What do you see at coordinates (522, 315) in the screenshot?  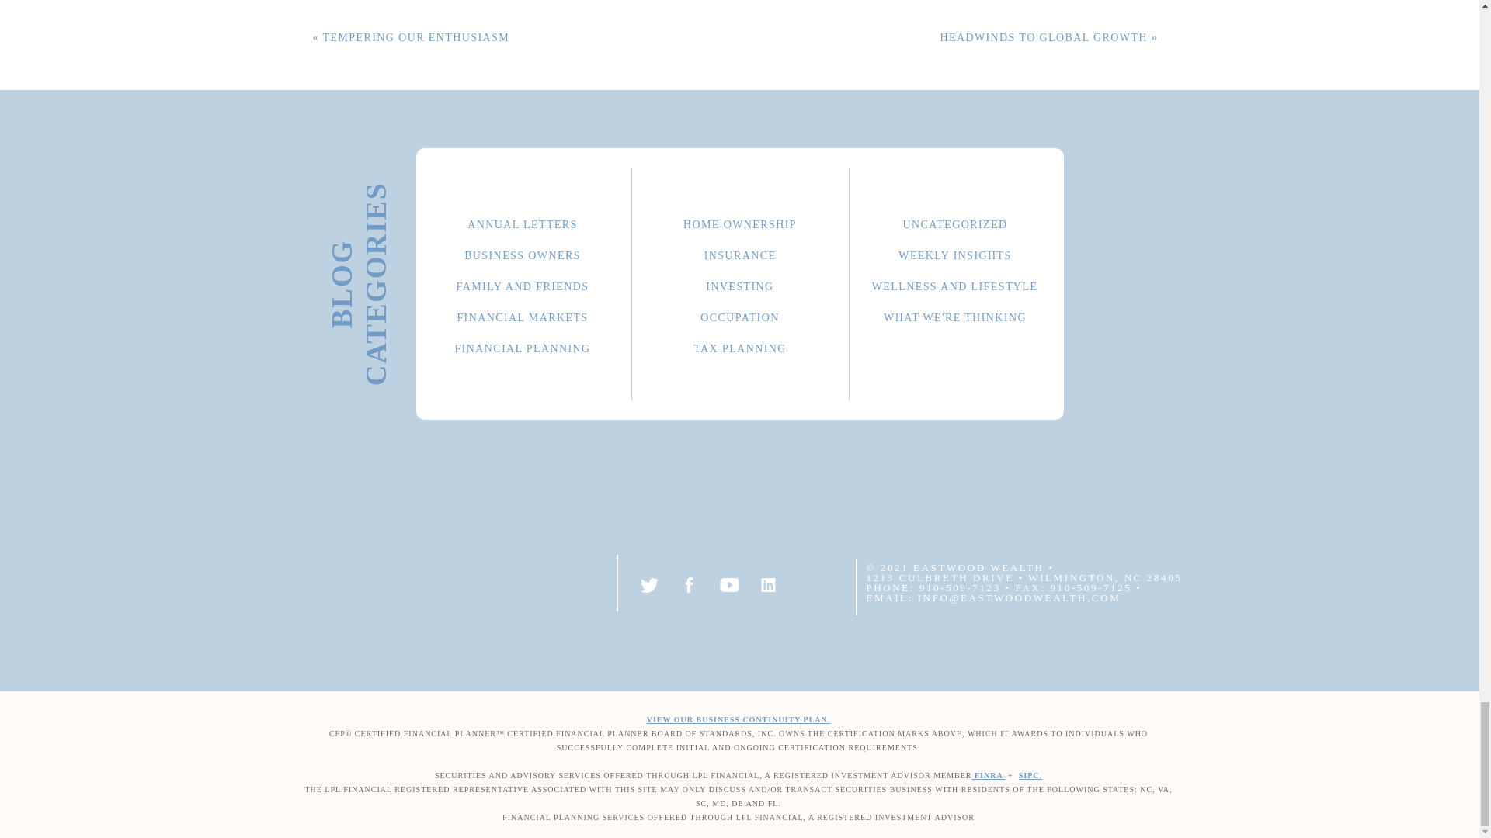 I see `FINANCIAL MARKETS` at bounding box center [522, 315].